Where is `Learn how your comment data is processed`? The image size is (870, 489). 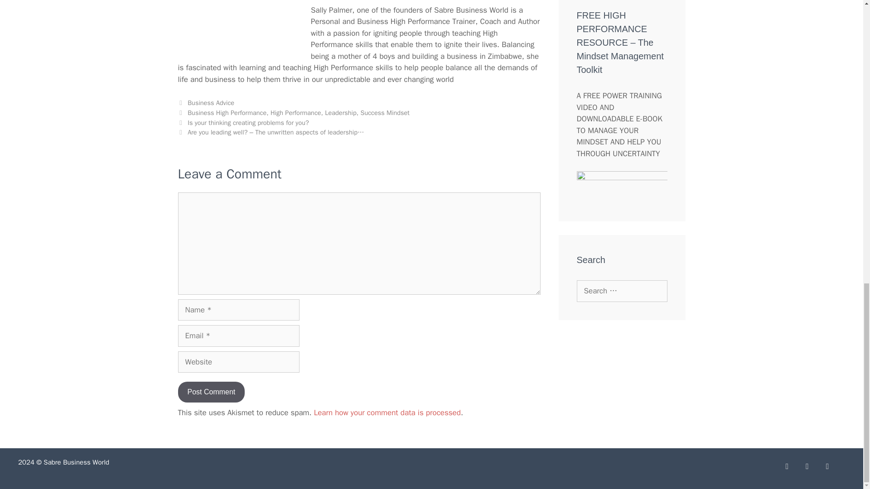
Learn how your comment data is processed is located at coordinates (387, 412).